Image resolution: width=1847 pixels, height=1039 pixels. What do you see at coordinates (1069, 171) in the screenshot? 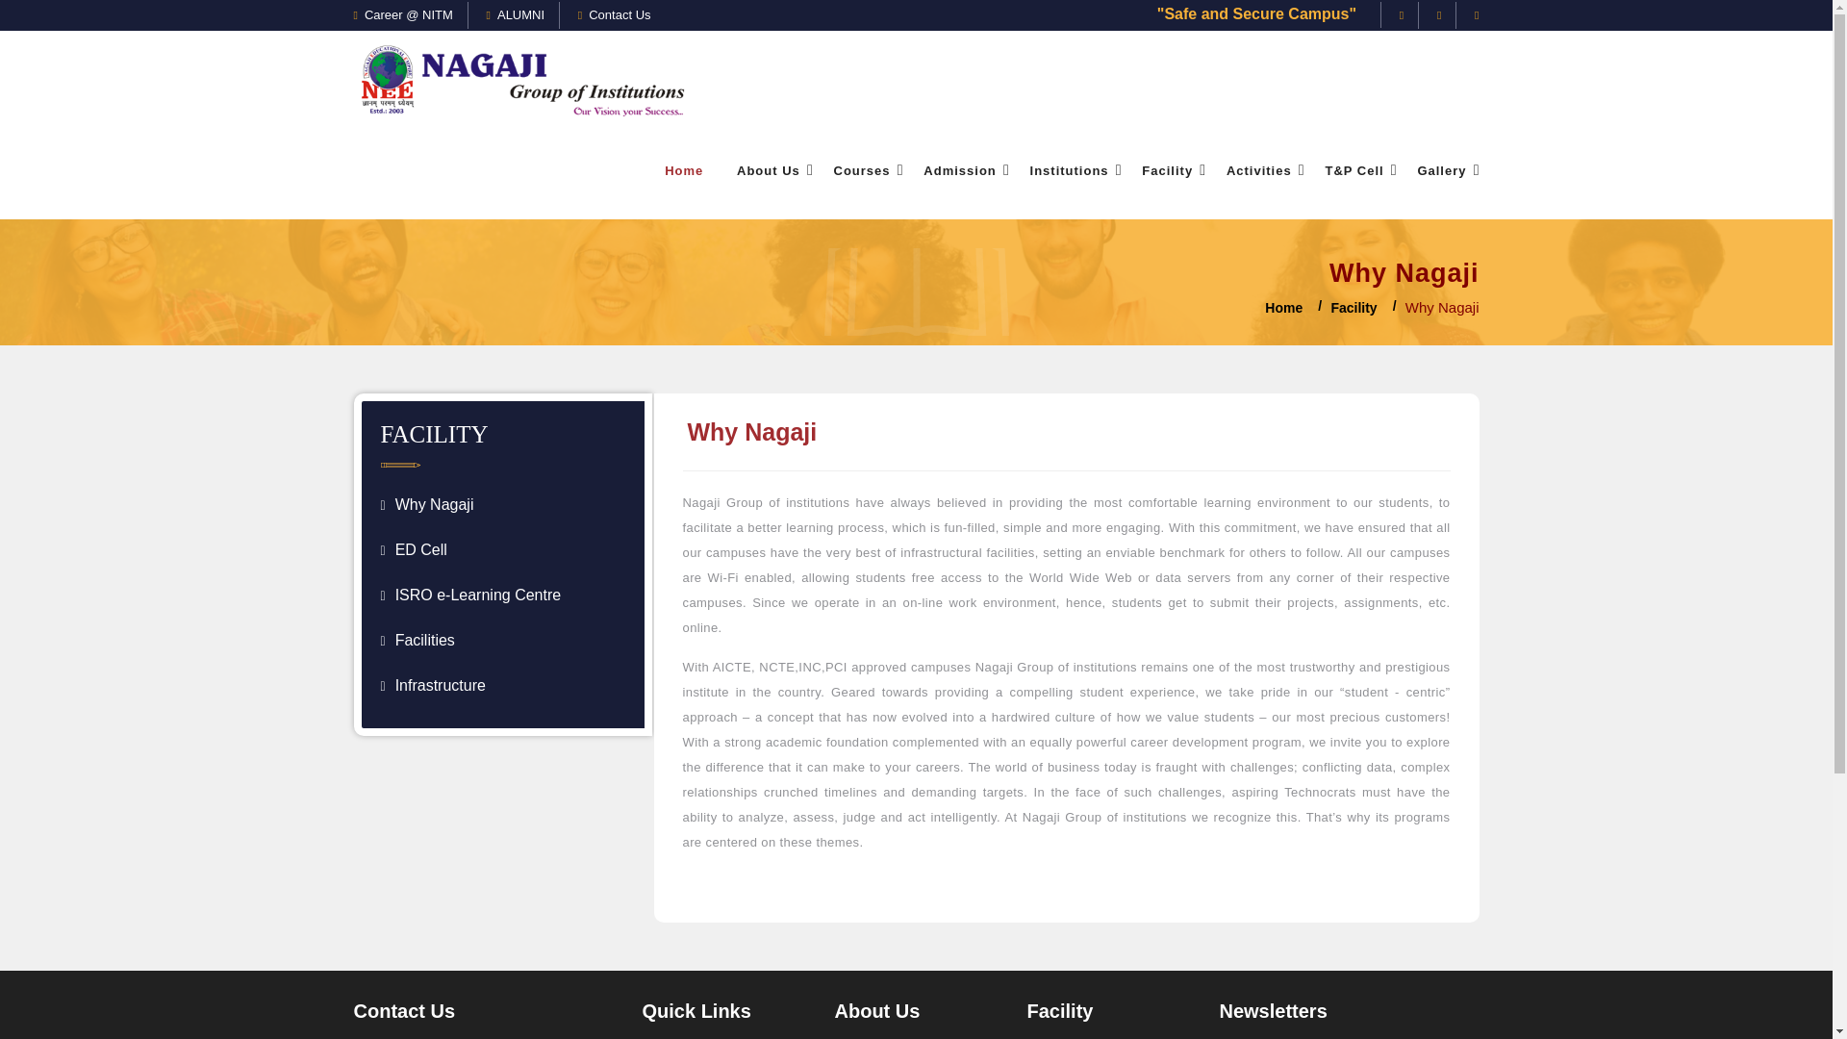
I see `Institutions` at bounding box center [1069, 171].